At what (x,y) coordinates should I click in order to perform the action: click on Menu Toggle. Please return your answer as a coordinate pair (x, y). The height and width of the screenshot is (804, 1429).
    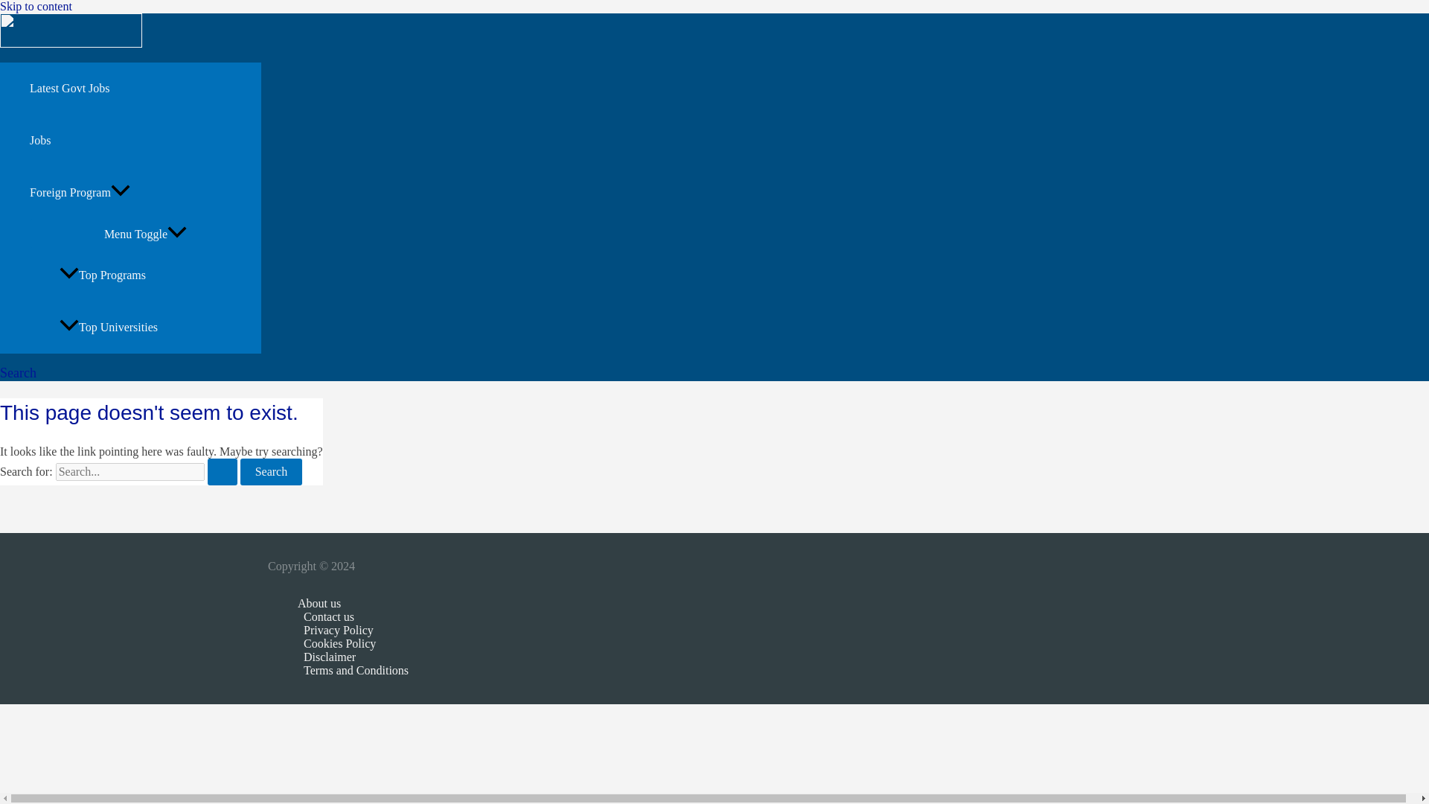
    Looking at the image, I should click on (146, 232).